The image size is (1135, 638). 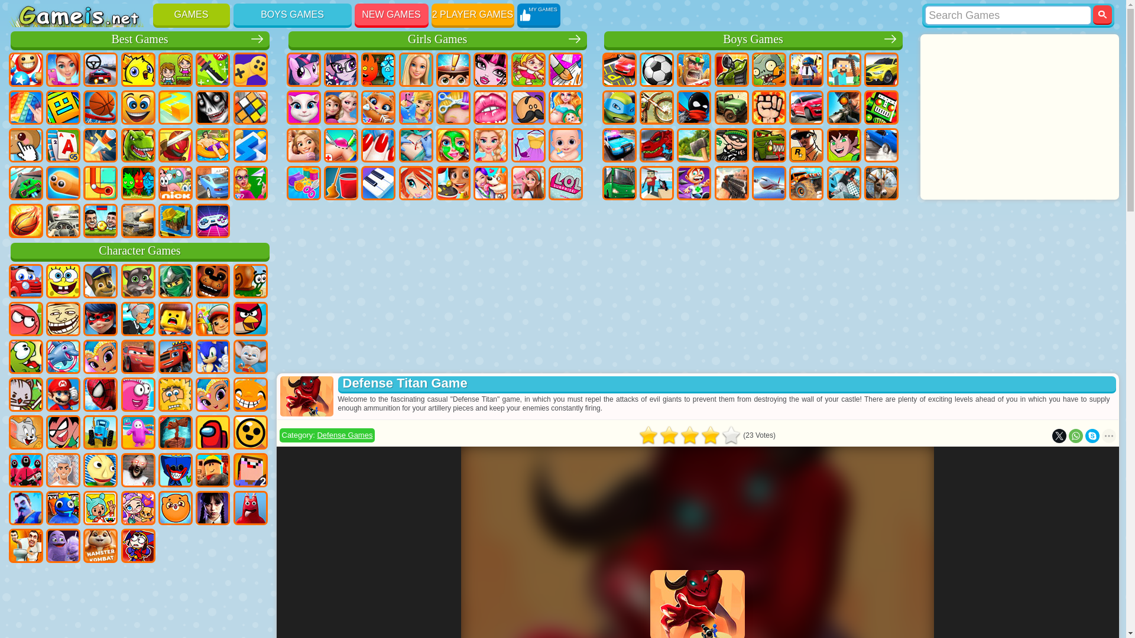 What do you see at coordinates (657, 108) in the screenshot?
I see `Motorcycle` at bounding box center [657, 108].